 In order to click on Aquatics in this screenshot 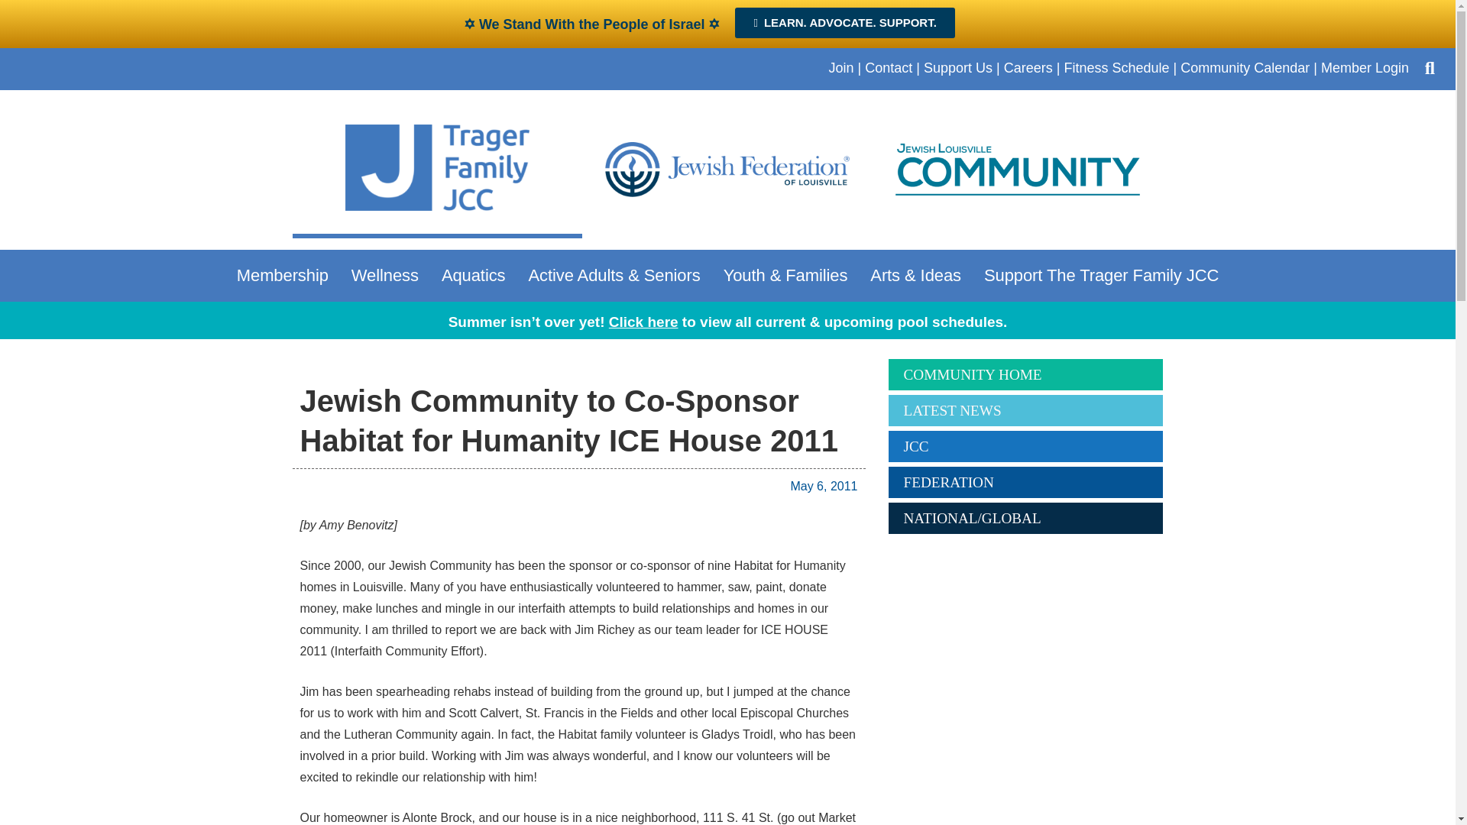, I will do `click(477, 275)`.